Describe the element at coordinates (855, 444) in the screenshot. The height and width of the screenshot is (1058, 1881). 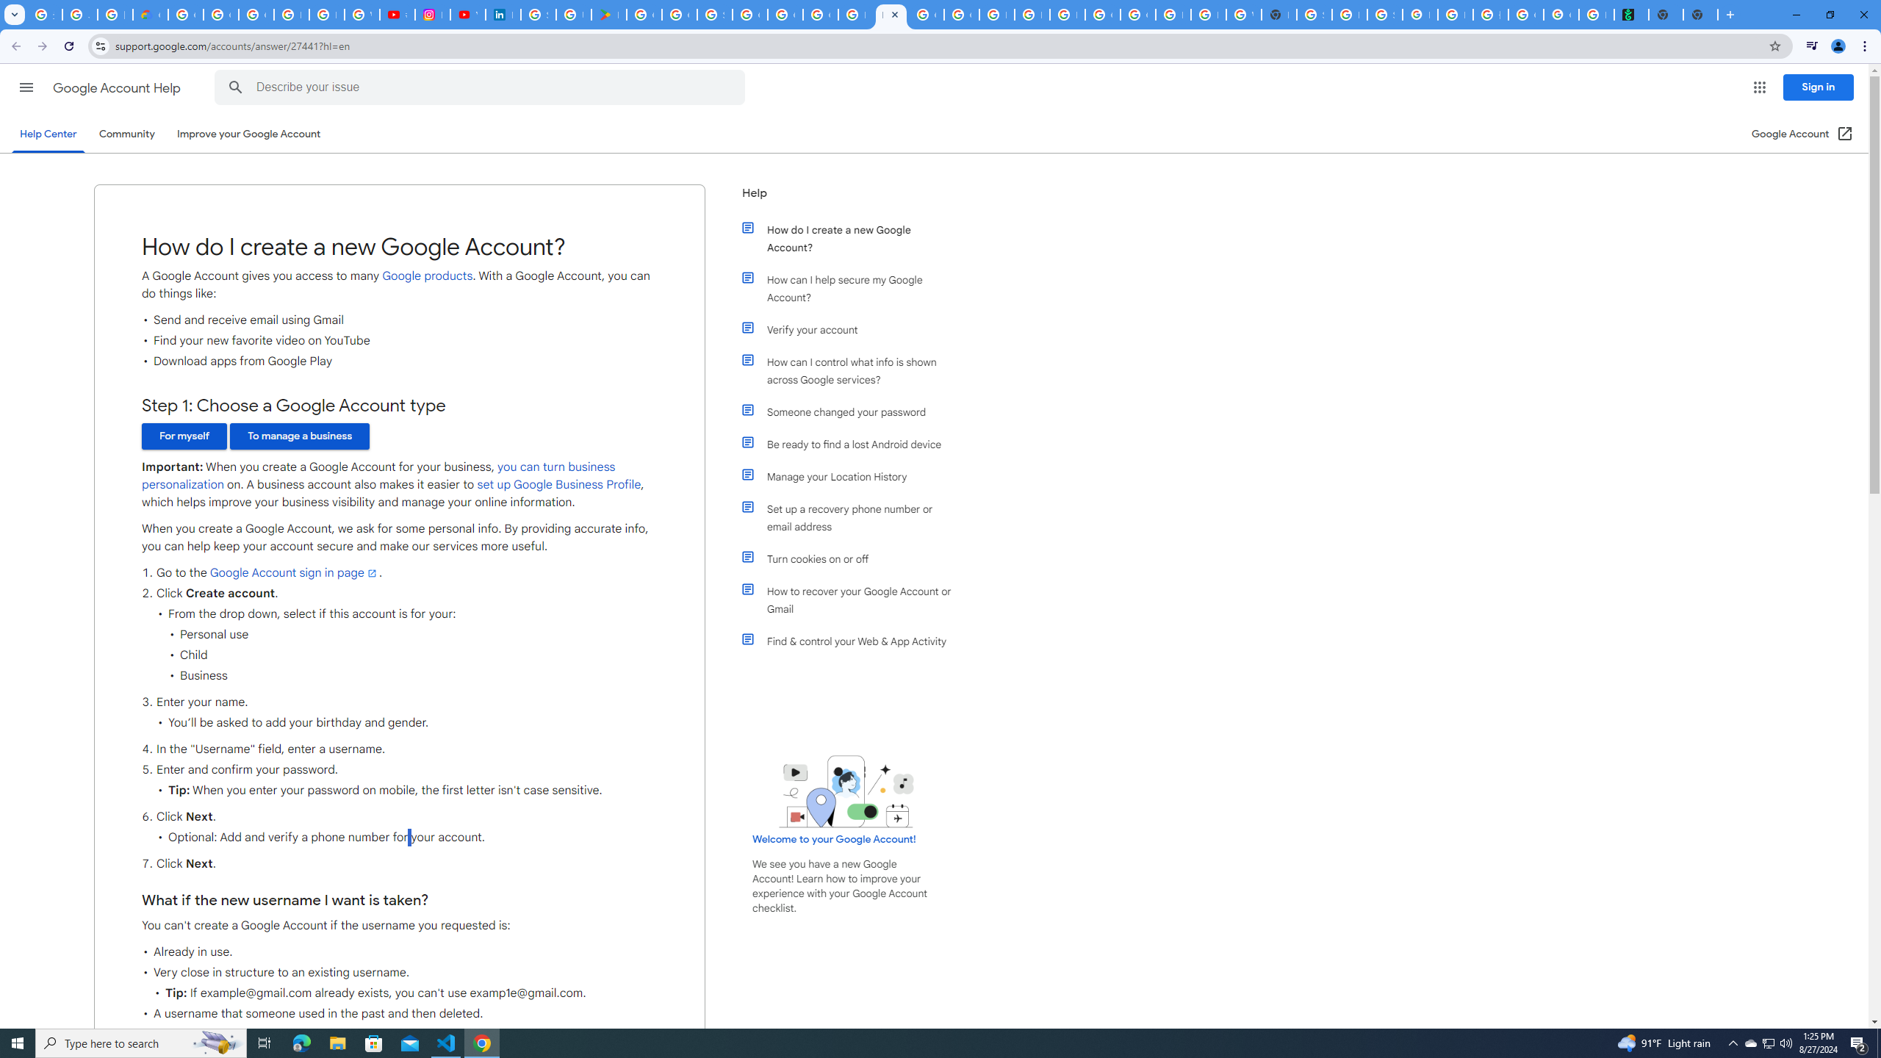
I see `Be ready to find a lost Android device` at that location.